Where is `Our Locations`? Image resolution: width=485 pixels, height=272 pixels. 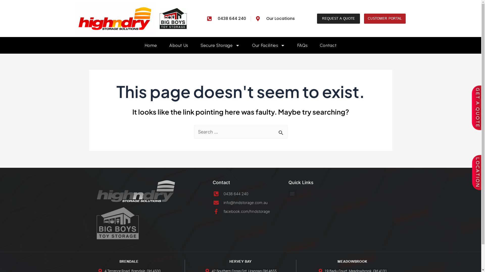
Our Locations is located at coordinates (275, 19).